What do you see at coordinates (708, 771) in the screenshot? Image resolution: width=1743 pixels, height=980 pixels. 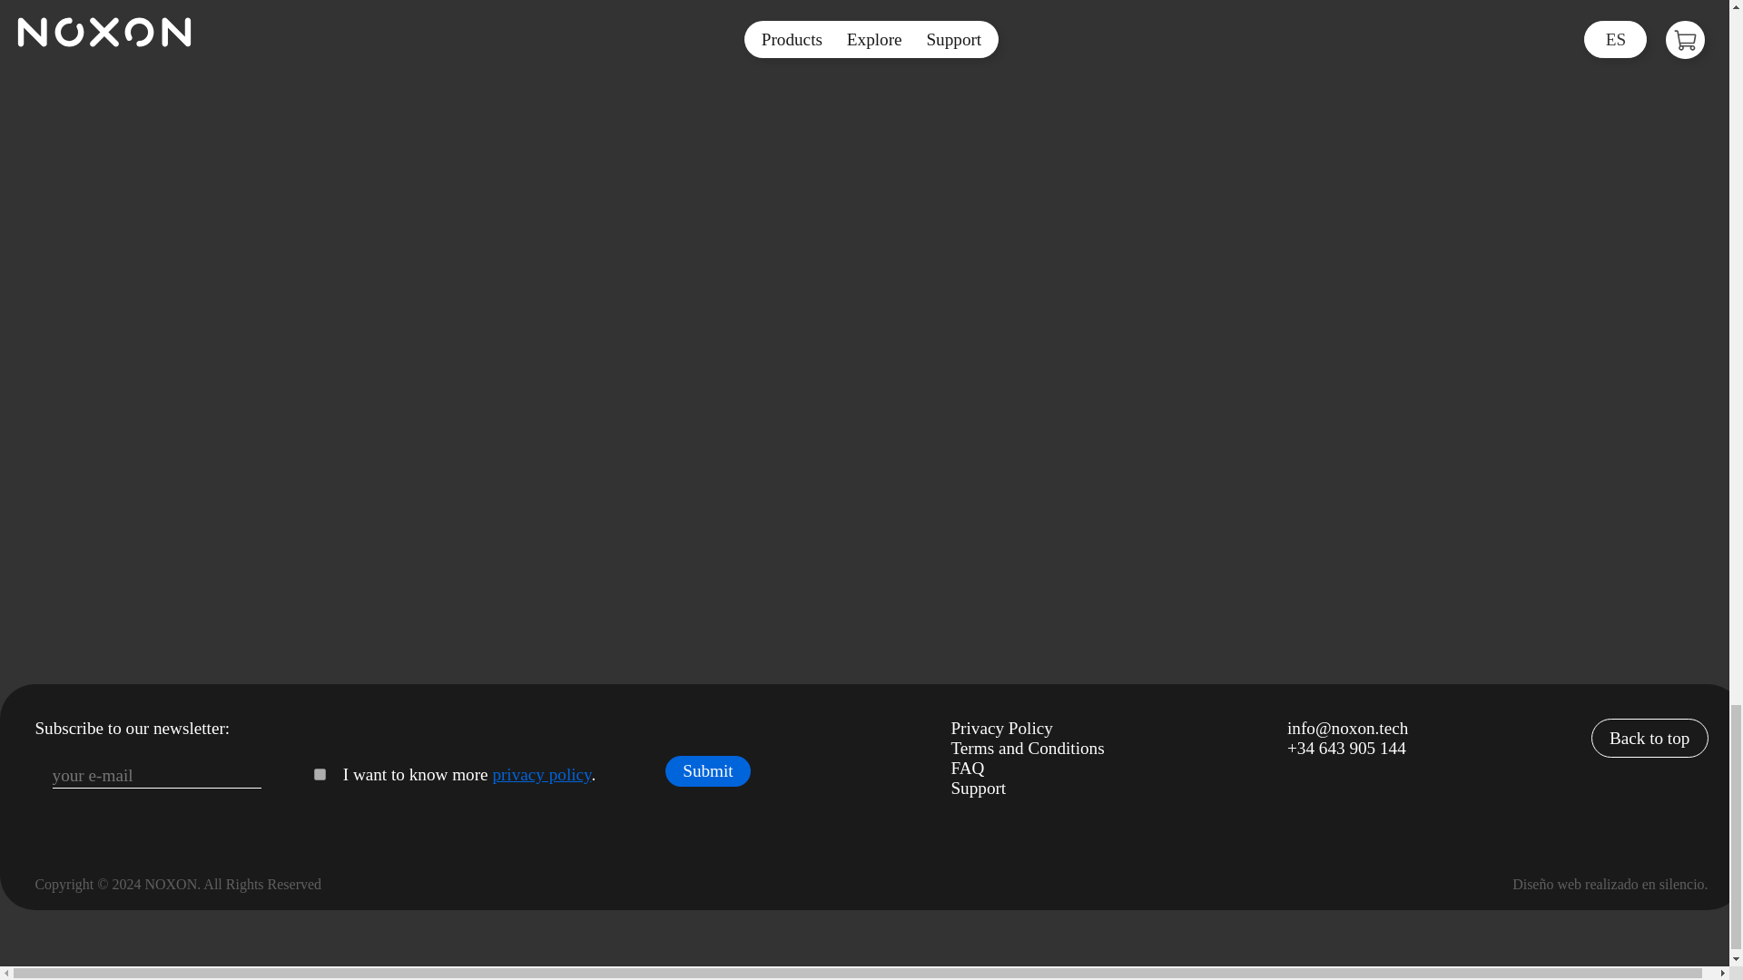 I see `Submit` at bounding box center [708, 771].